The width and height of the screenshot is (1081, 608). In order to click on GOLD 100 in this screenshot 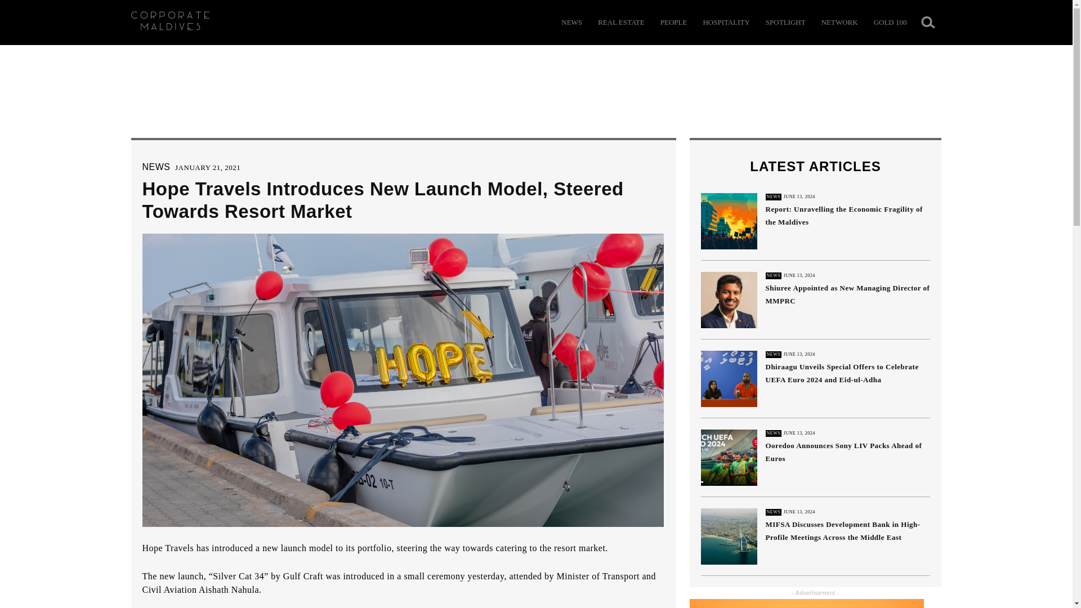, I will do `click(890, 23)`.